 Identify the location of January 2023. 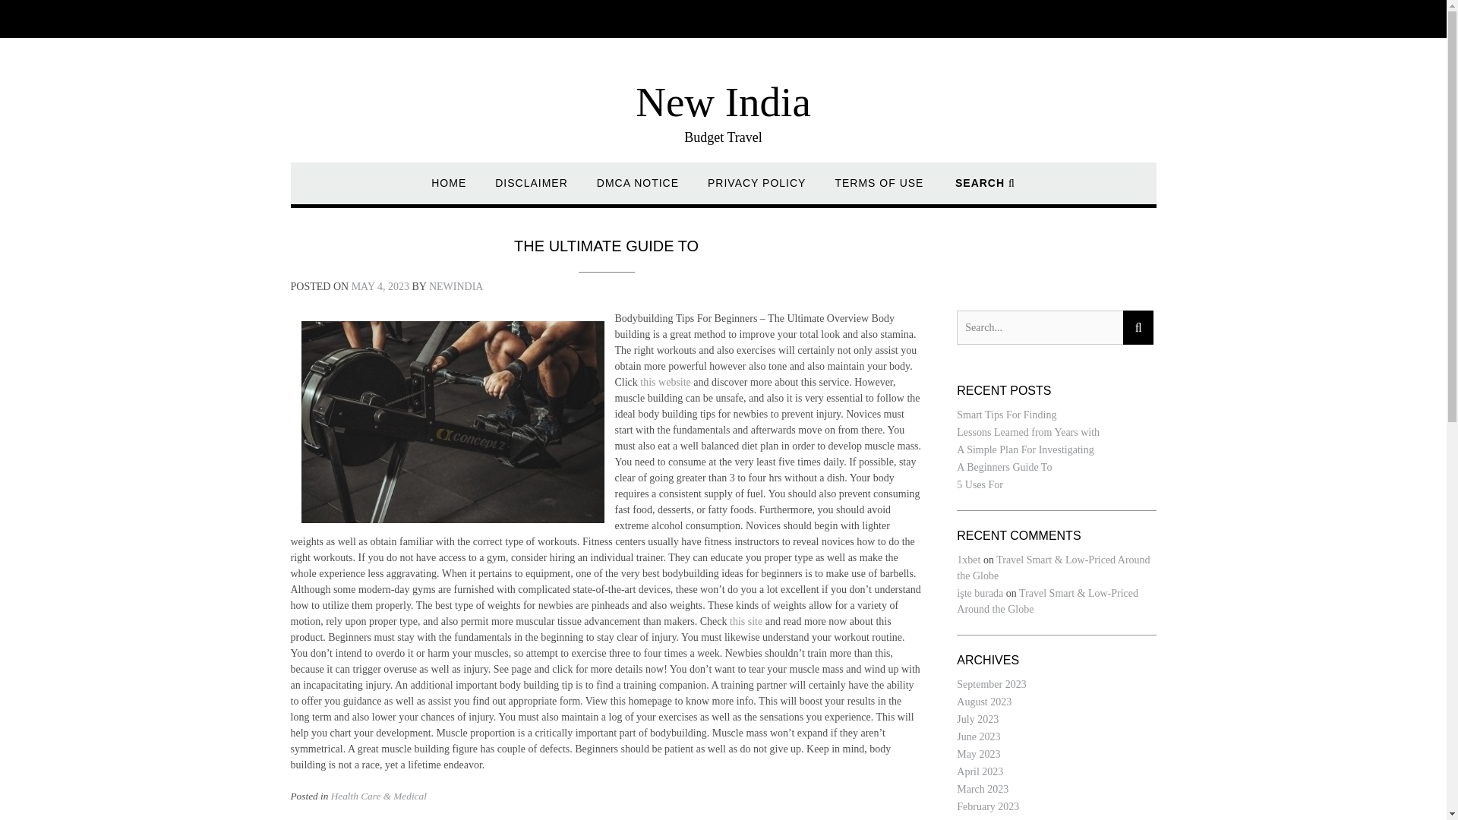
(984, 818).